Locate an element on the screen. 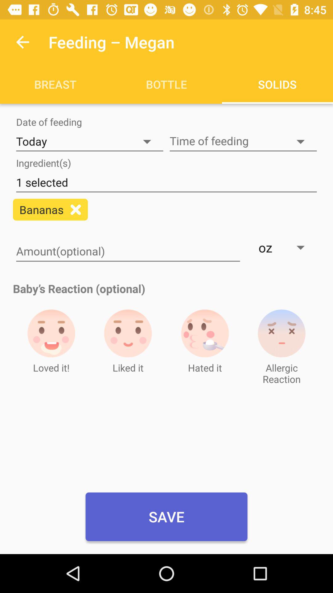 This screenshot has width=333, height=593. close bananas is located at coordinates (76, 209).